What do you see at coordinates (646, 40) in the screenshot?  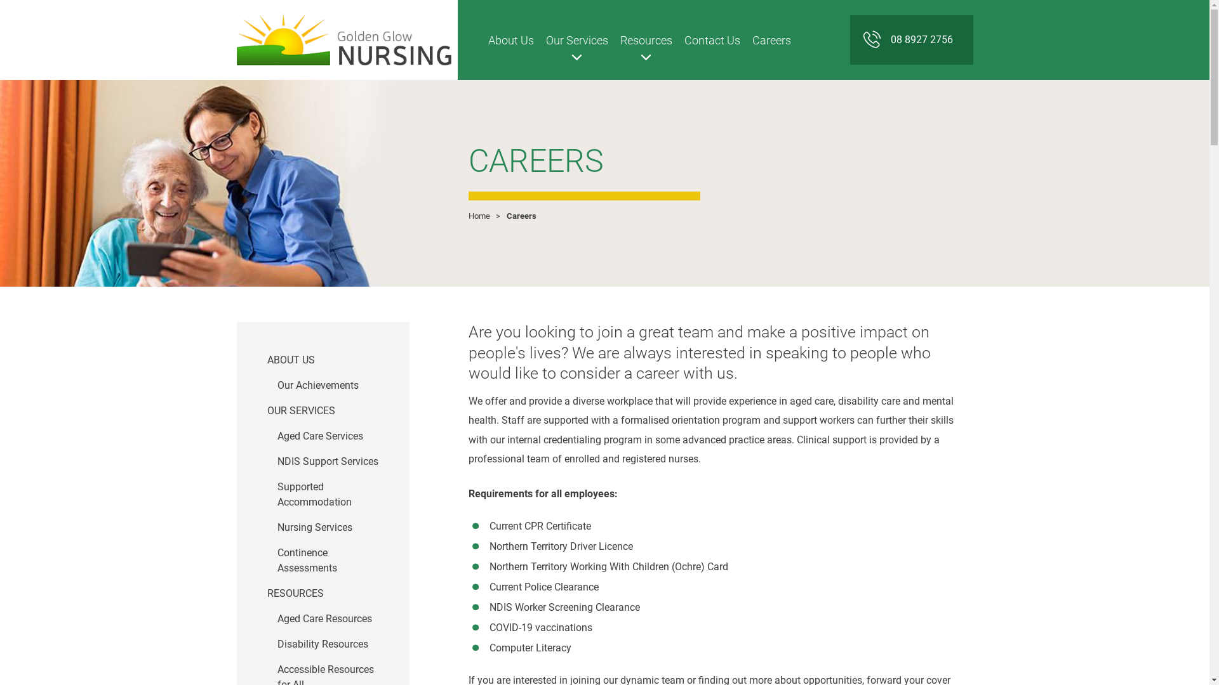 I see `Resources` at bounding box center [646, 40].